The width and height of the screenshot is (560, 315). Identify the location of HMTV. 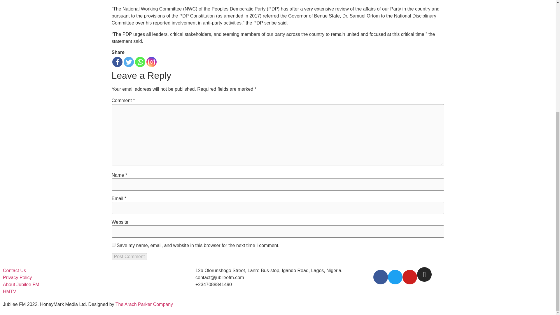
(9, 292).